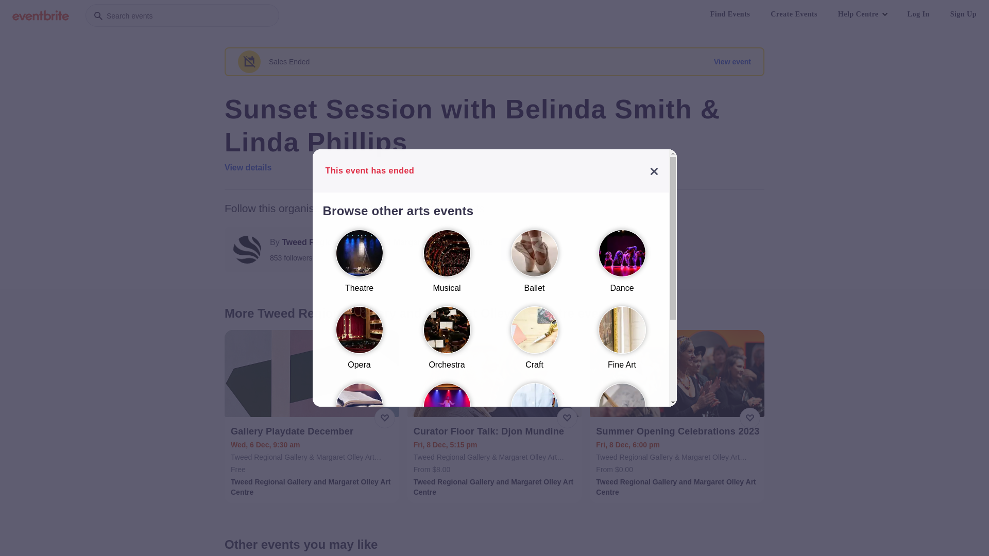 The width and height of the screenshot is (989, 556). I want to click on Design, so click(622, 419).